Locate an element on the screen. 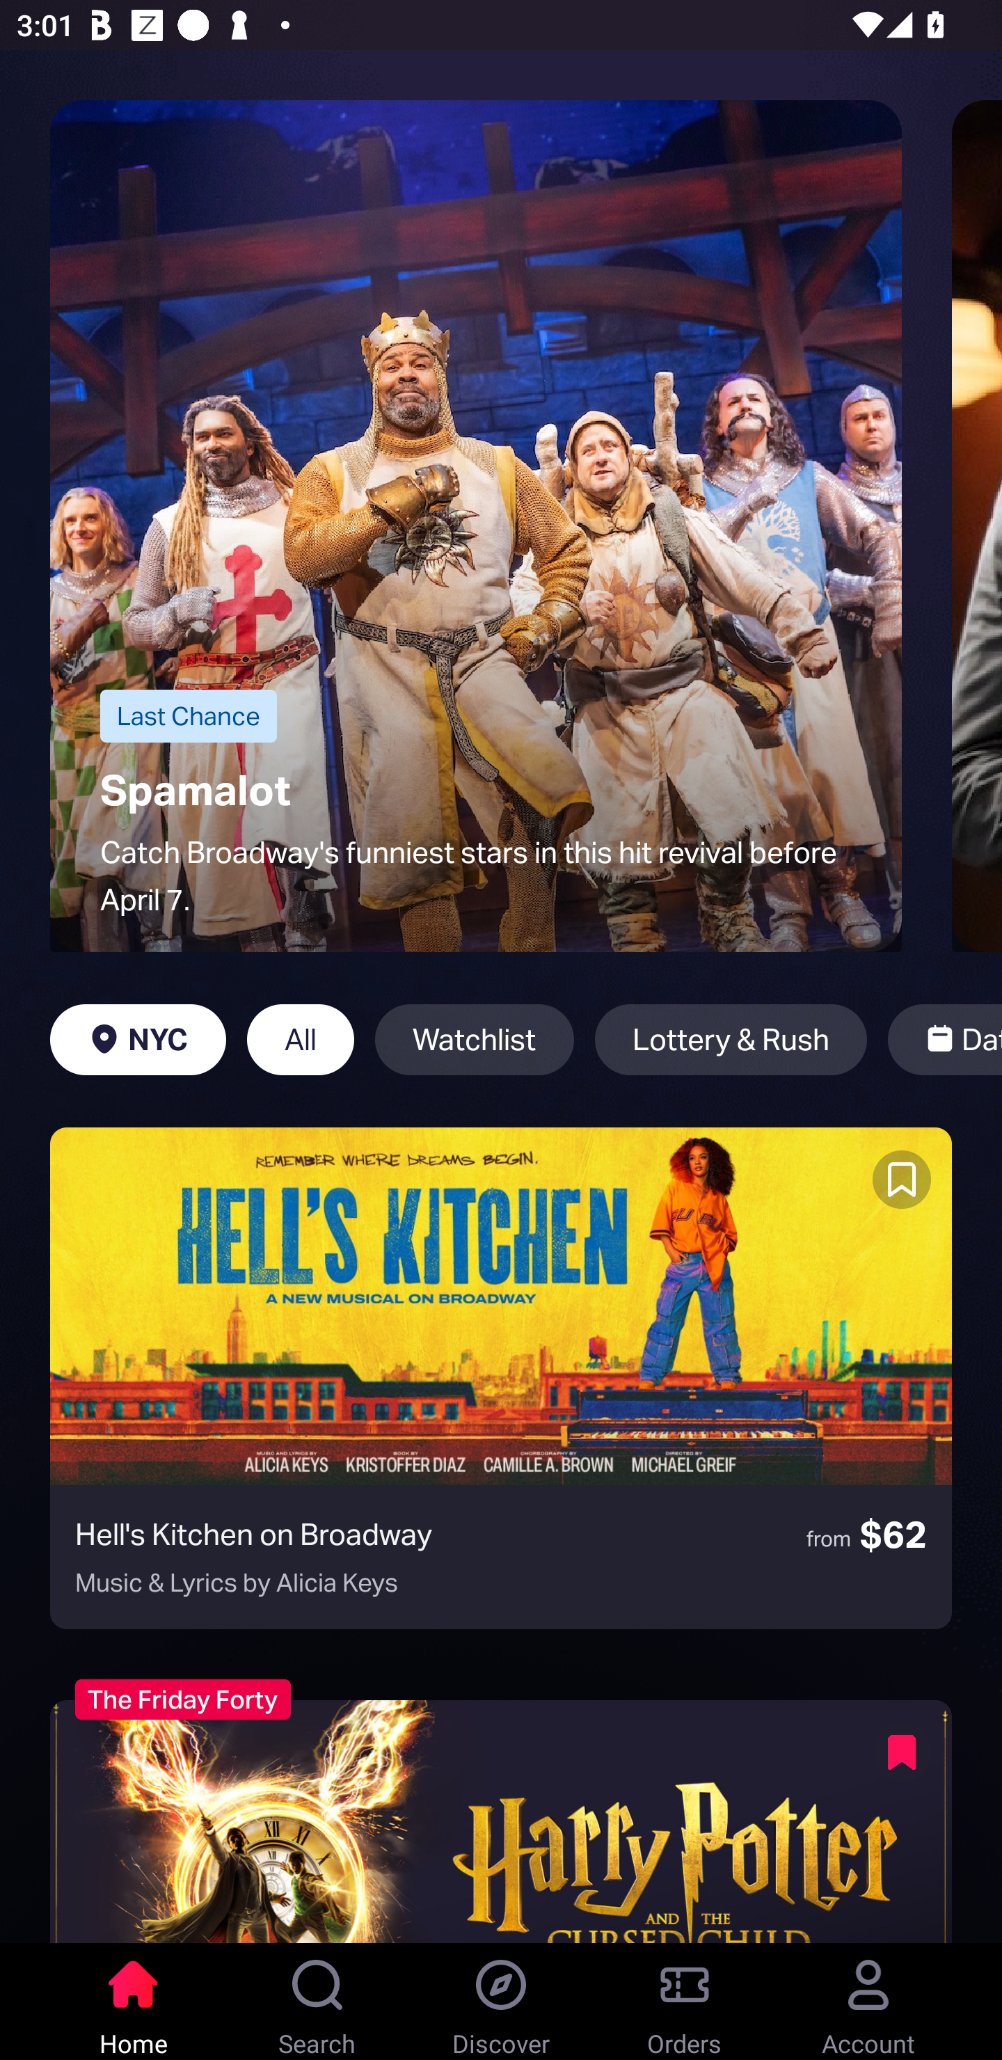 The width and height of the screenshot is (1002, 2060). Lottery & Rush is located at coordinates (731, 1040).